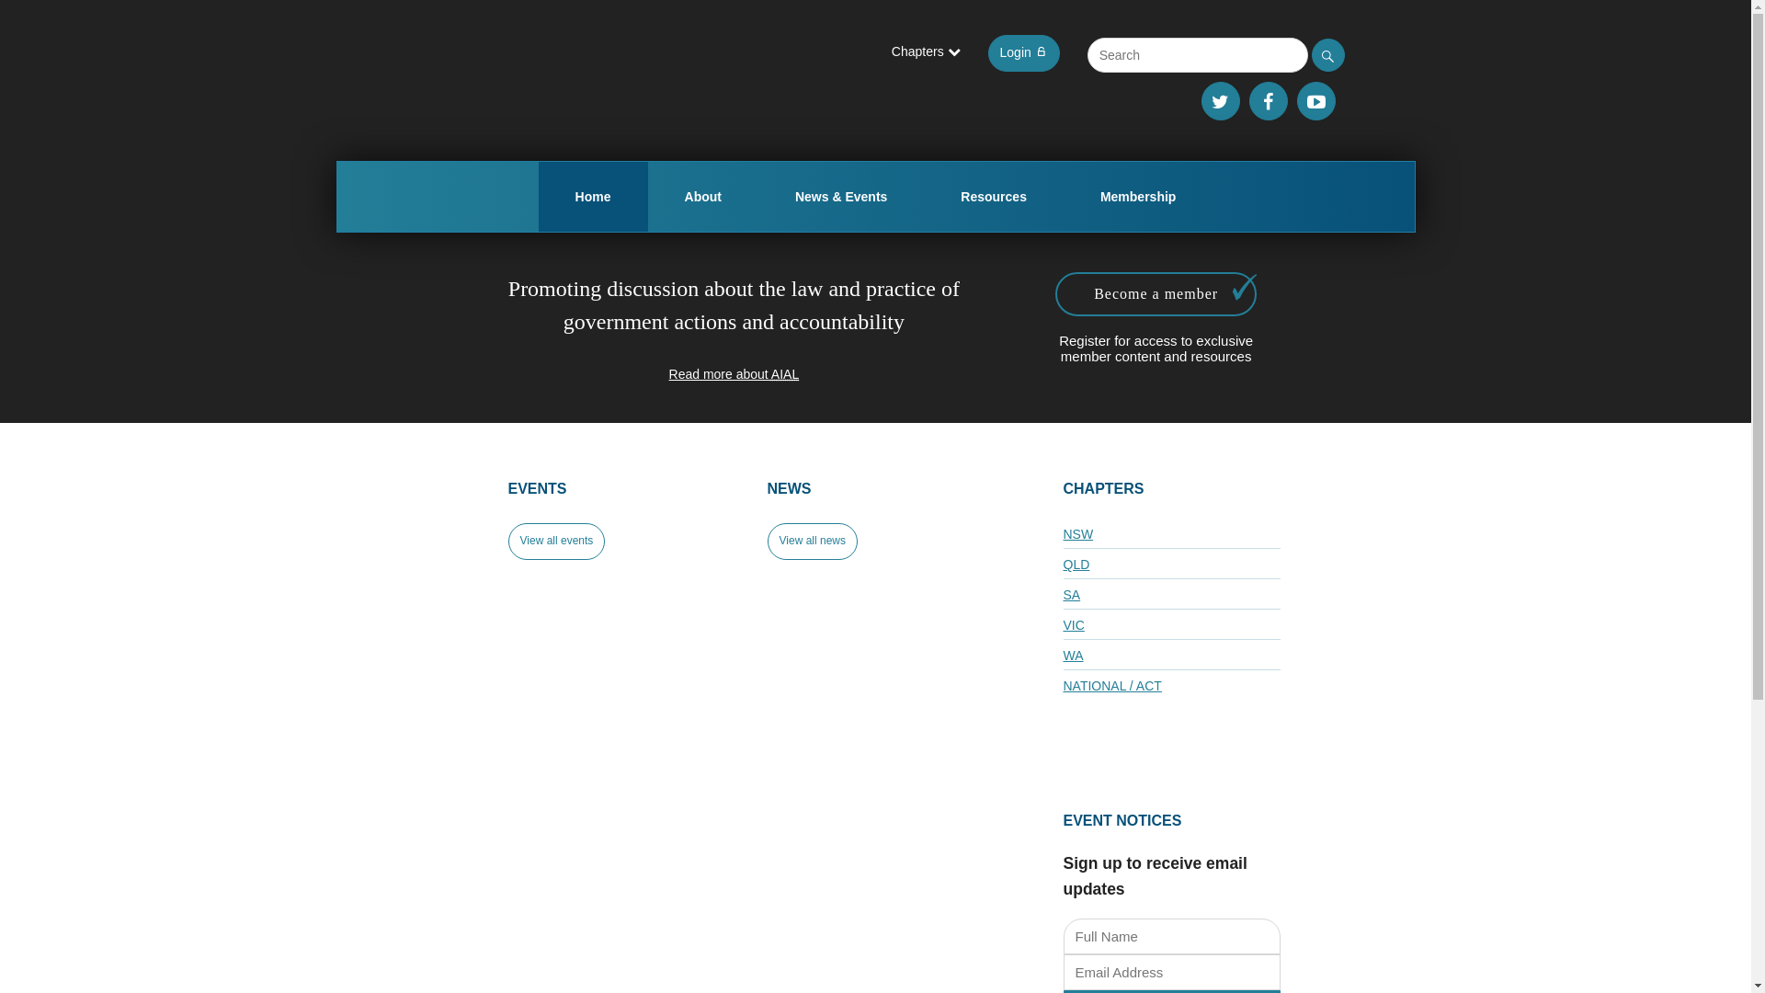  Describe the element at coordinates (812, 542) in the screenshot. I see `View all news` at that location.